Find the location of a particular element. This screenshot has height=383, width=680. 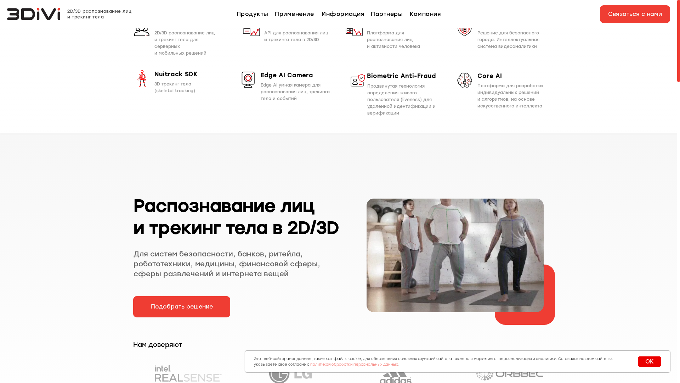

Core AI is located at coordinates (509, 77).